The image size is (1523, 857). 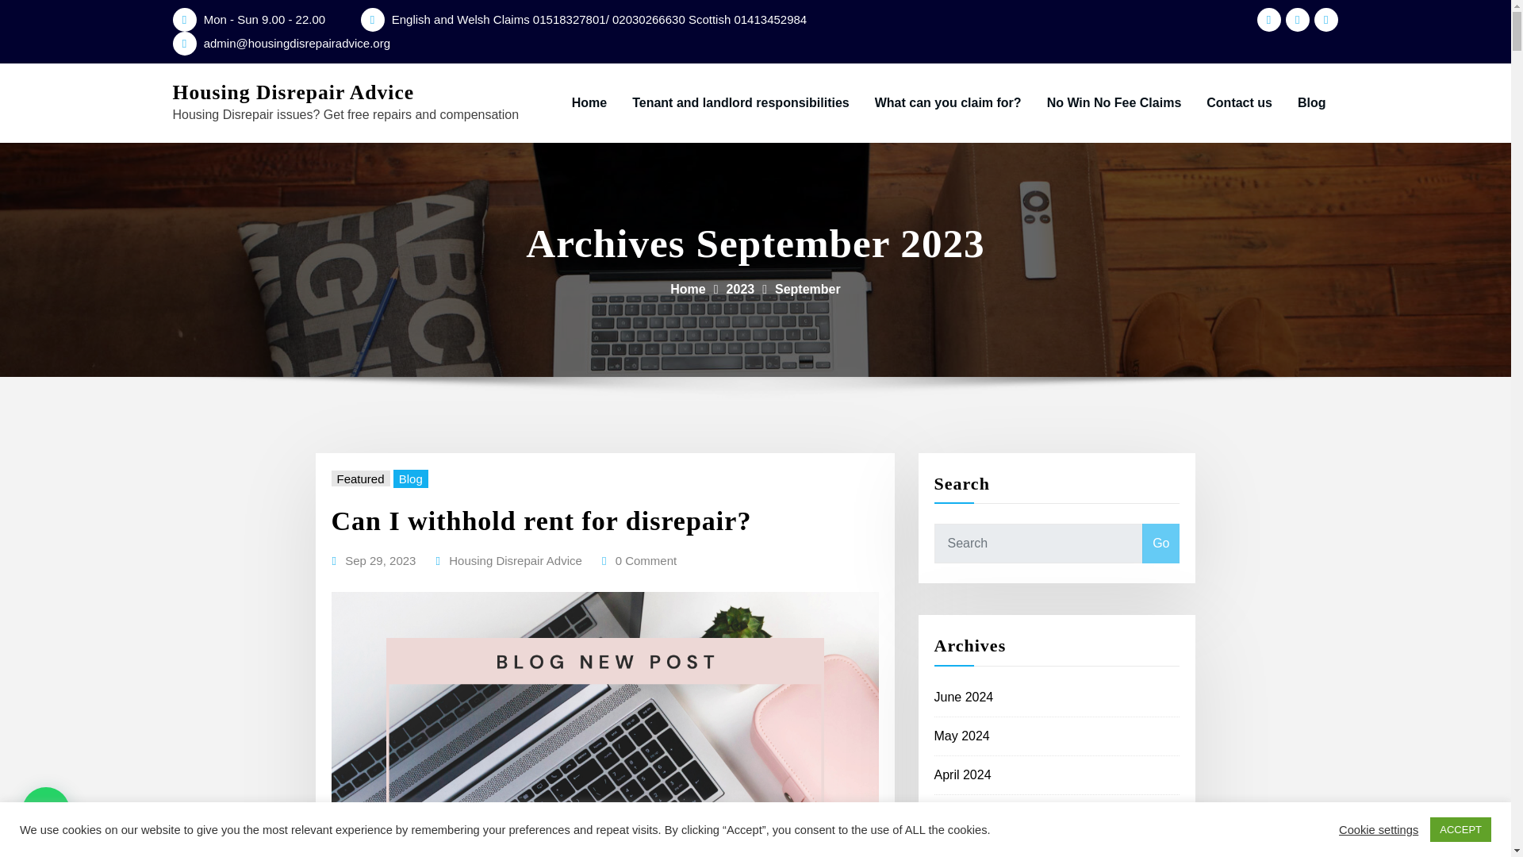 I want to click on Mon - Sun 9.00 - 22.00, so click(x=265, y=19).